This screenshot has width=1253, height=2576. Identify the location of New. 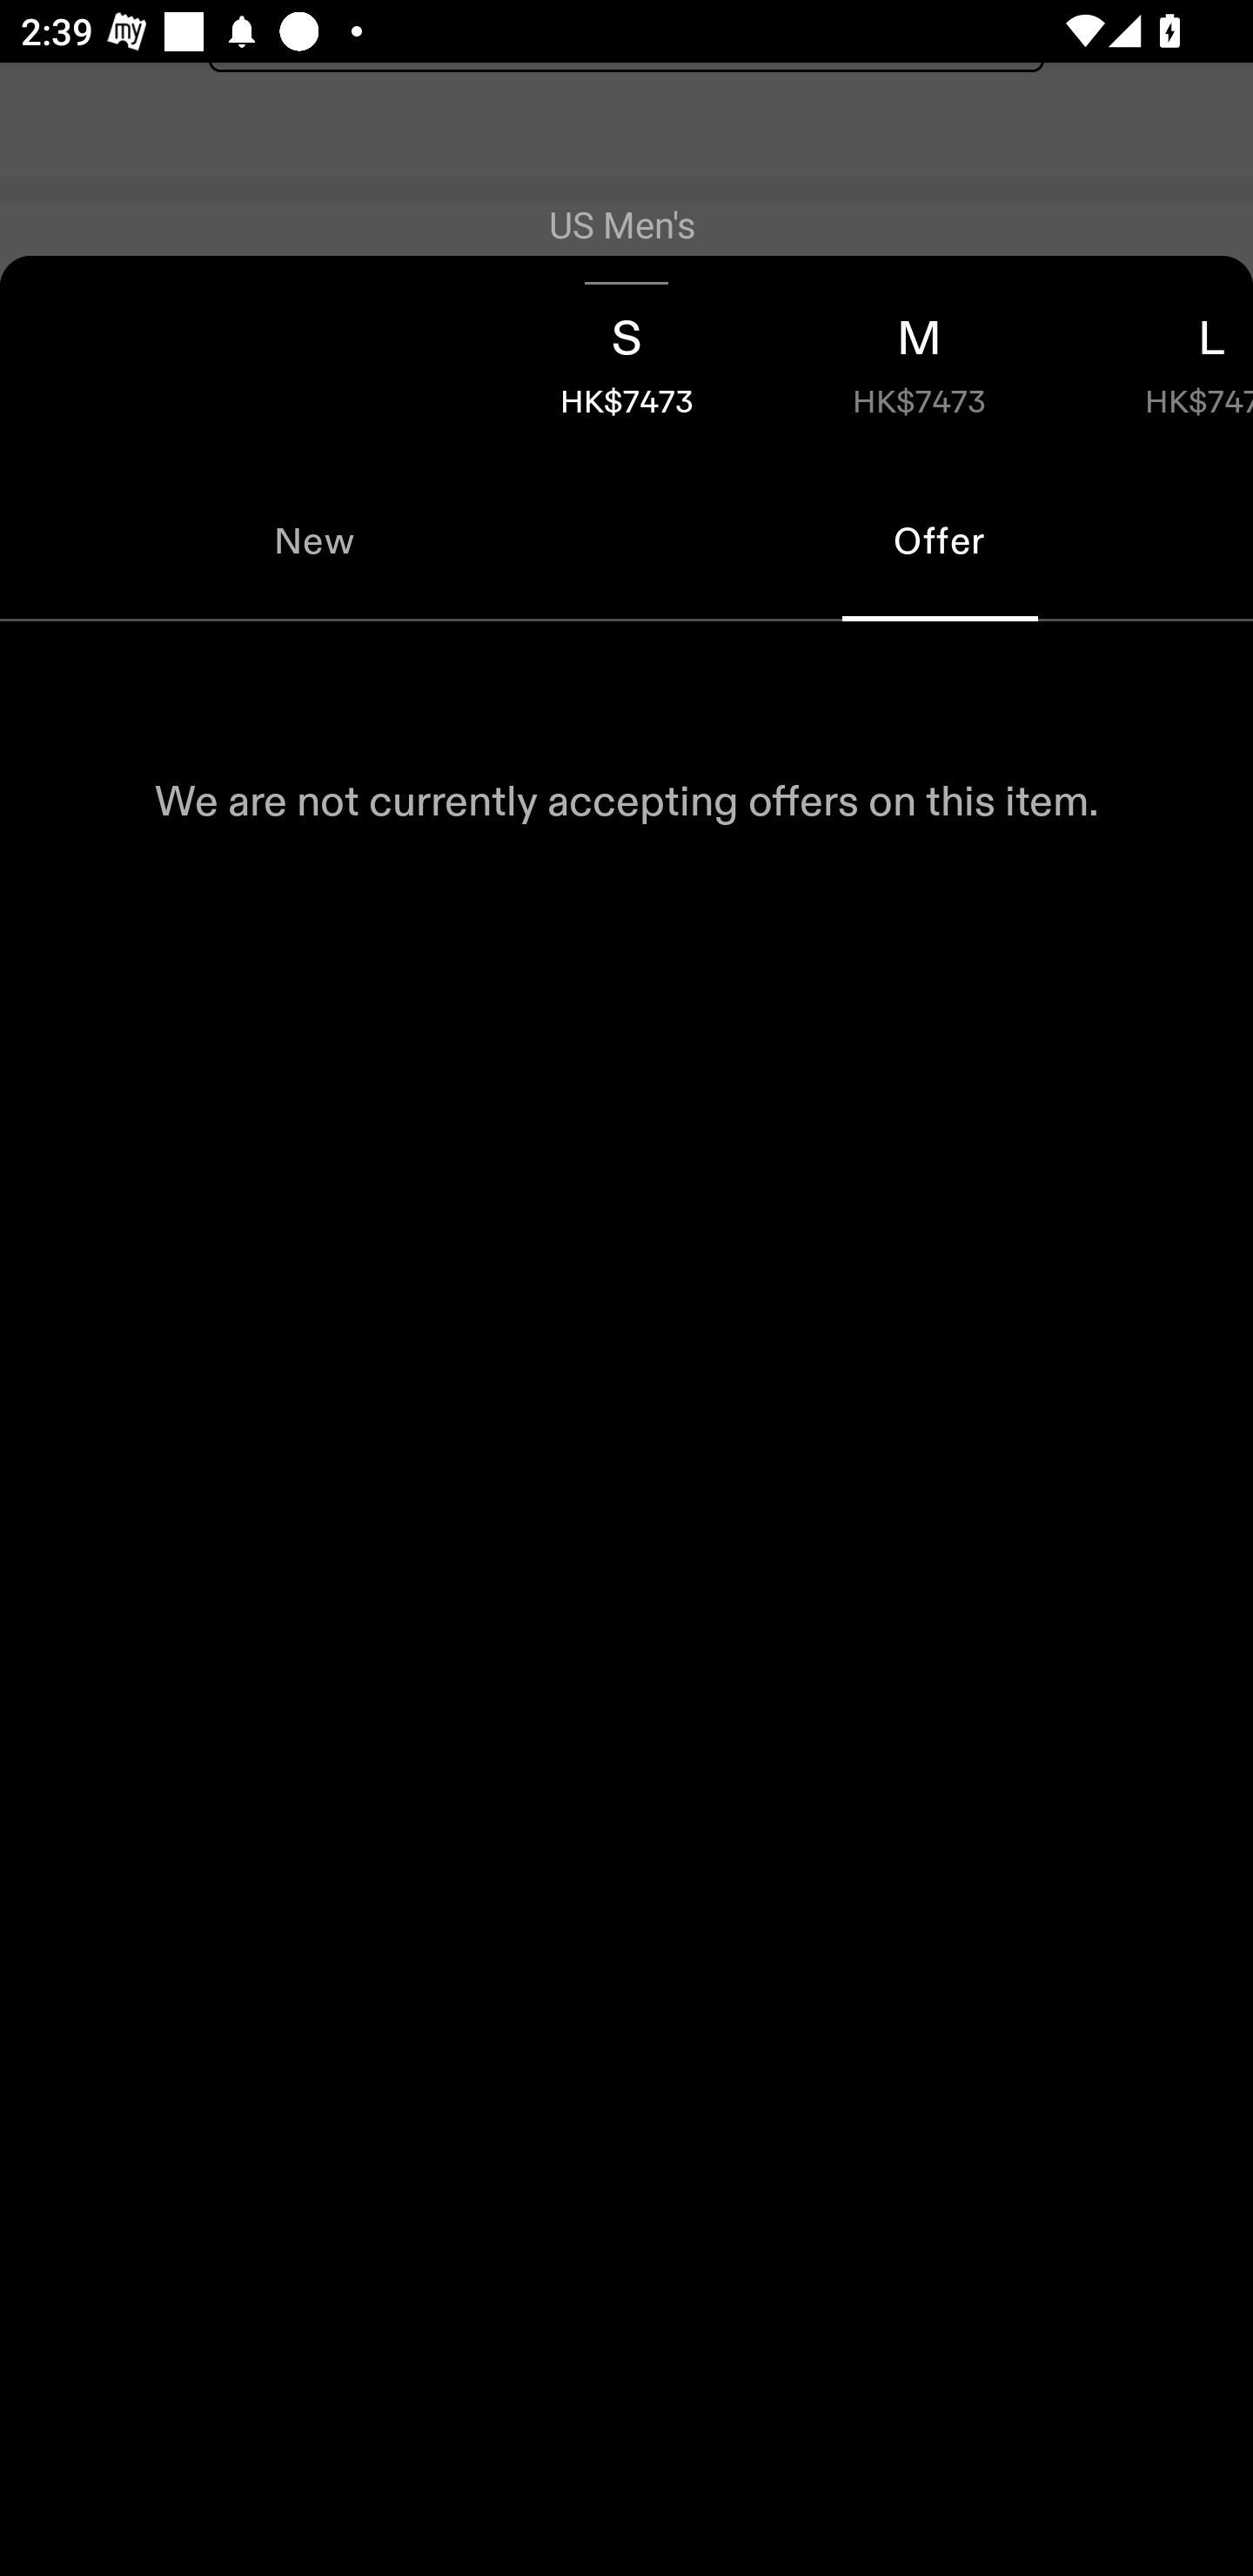
(313, 541).